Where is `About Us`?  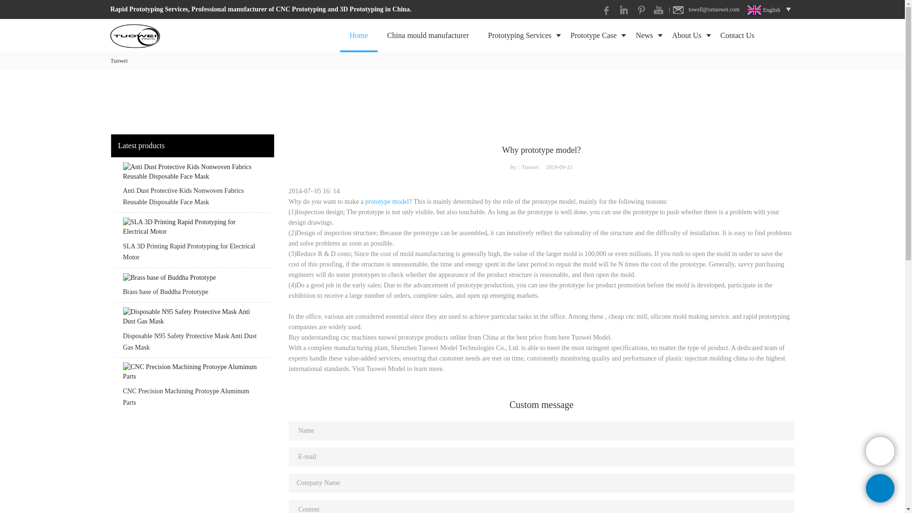 About Us is located at coordinates (687, 35).